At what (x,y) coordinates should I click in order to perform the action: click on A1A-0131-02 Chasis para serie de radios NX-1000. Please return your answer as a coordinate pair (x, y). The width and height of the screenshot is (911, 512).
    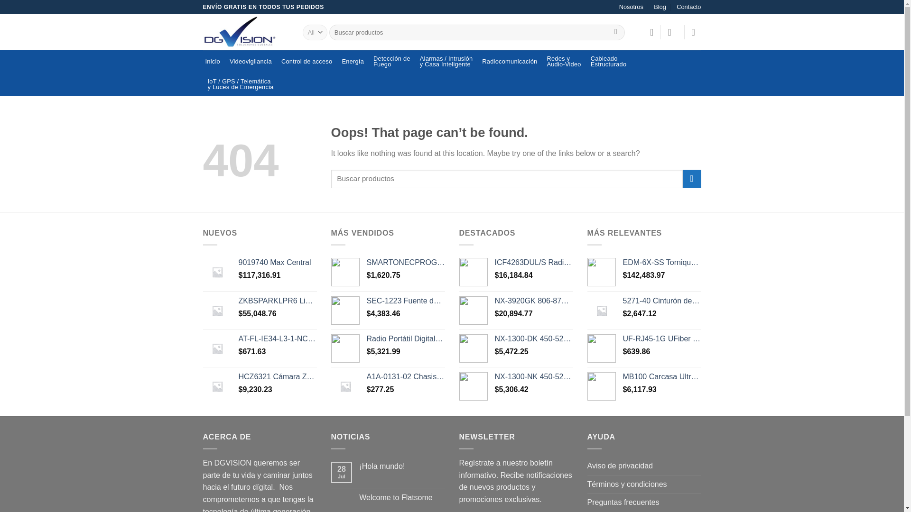
    Looking at the image, I should click on (563, 62).